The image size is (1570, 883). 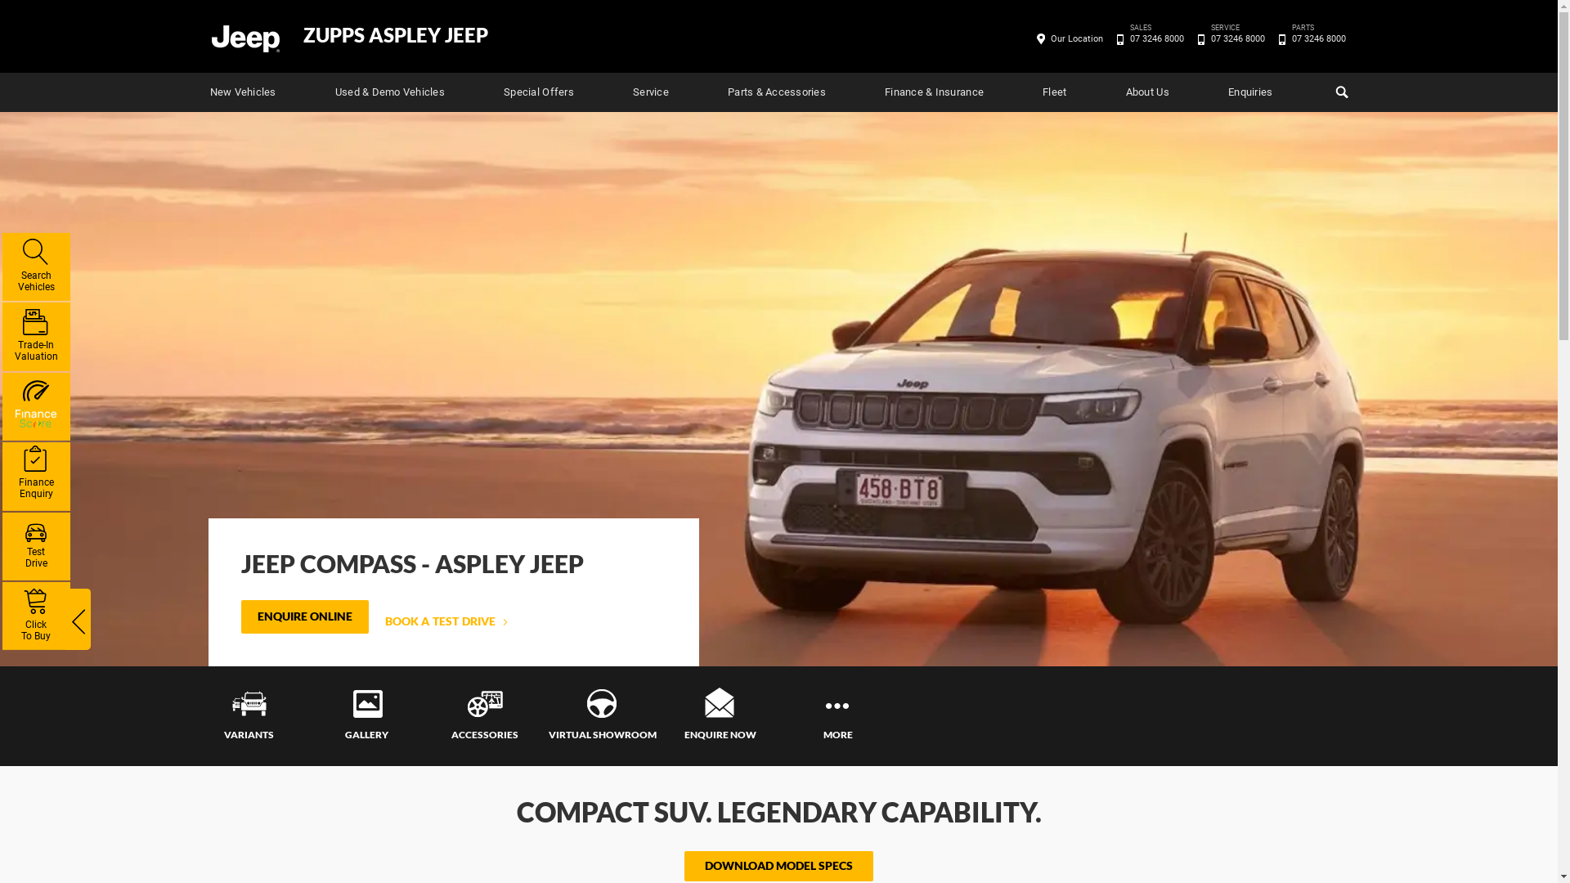 What do you see at coordinates (304, 616) in the screenshot?
I see `ENQUIRE ONLINE` at bounding box center [304, 616].